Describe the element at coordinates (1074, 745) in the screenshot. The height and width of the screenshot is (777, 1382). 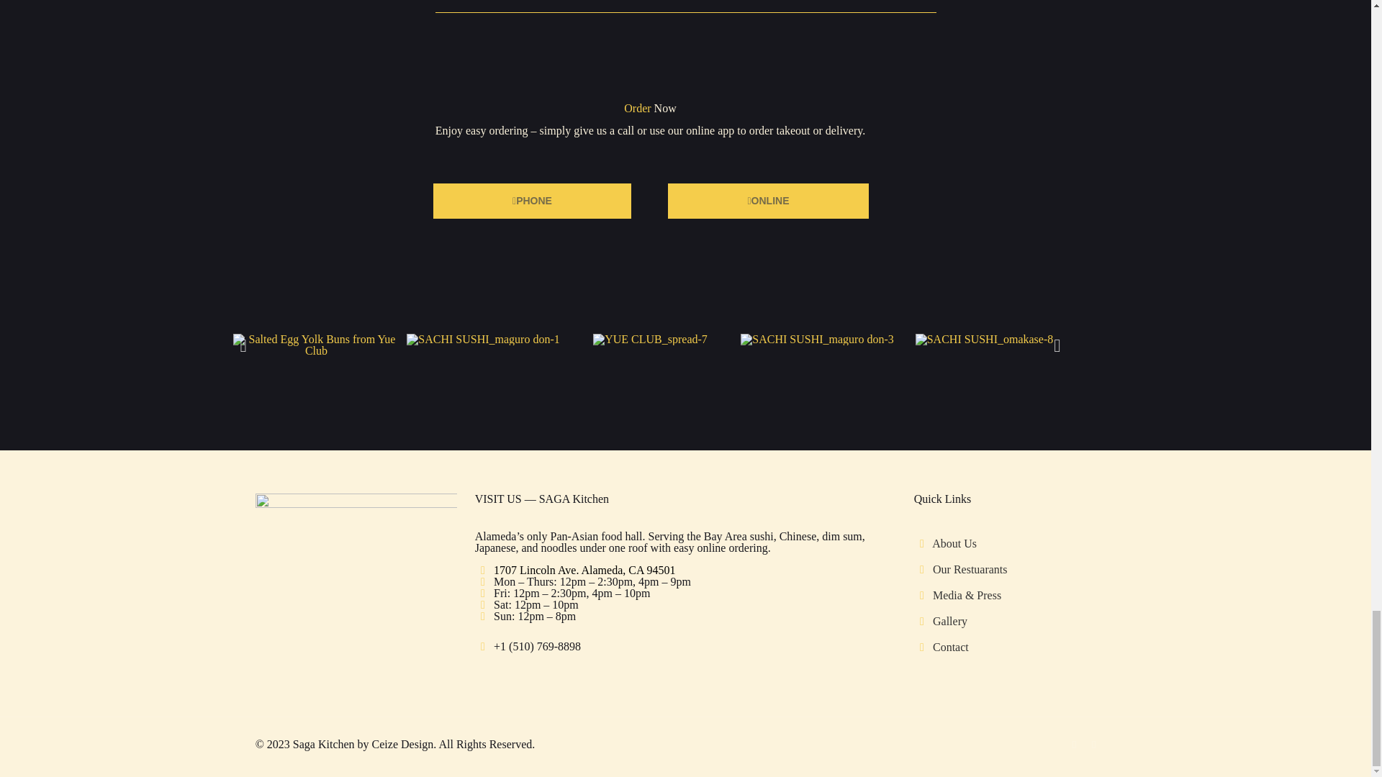
I see `Facebook` at that location.